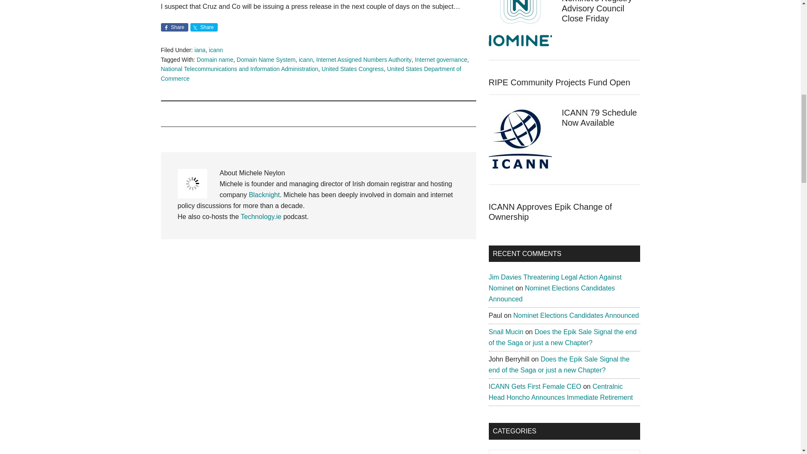 This screenshot has height=454, width=807. What do you see at coordinates (216, 50) in the screenshot?
I see `icann` at bounding box center [216, 50].